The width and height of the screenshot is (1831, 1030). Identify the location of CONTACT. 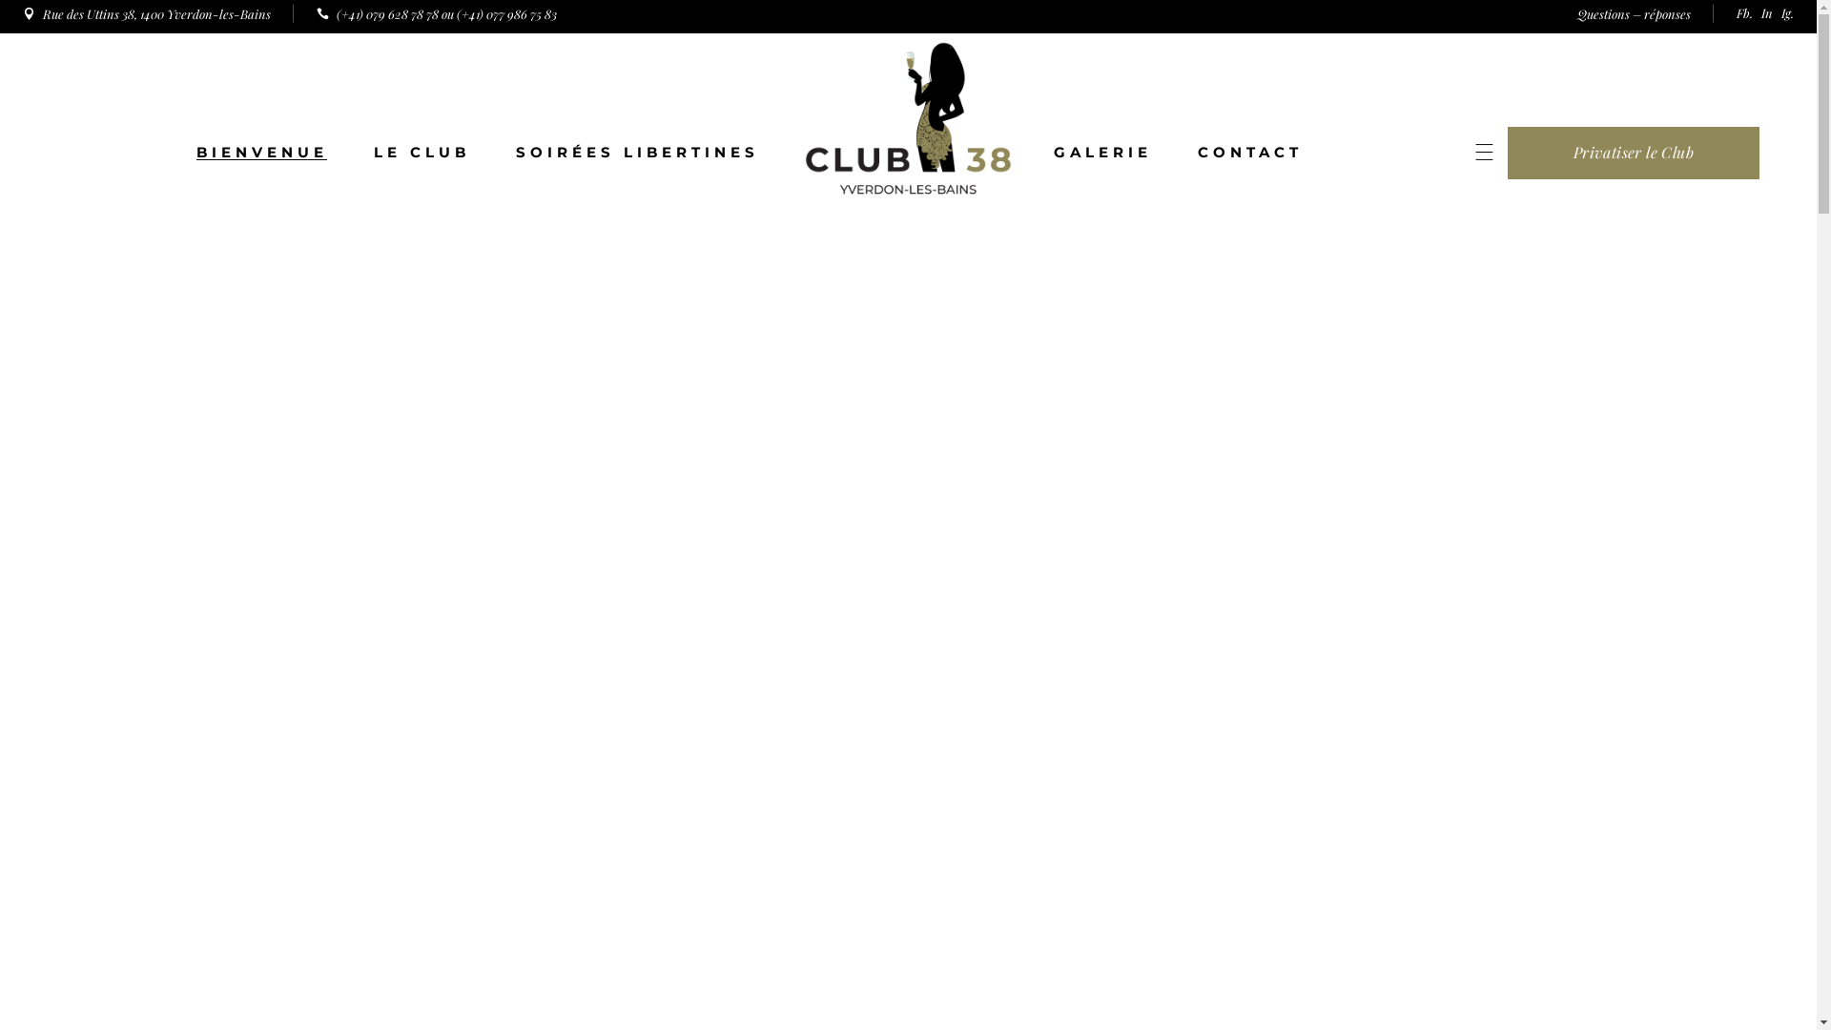
(1250, 153).